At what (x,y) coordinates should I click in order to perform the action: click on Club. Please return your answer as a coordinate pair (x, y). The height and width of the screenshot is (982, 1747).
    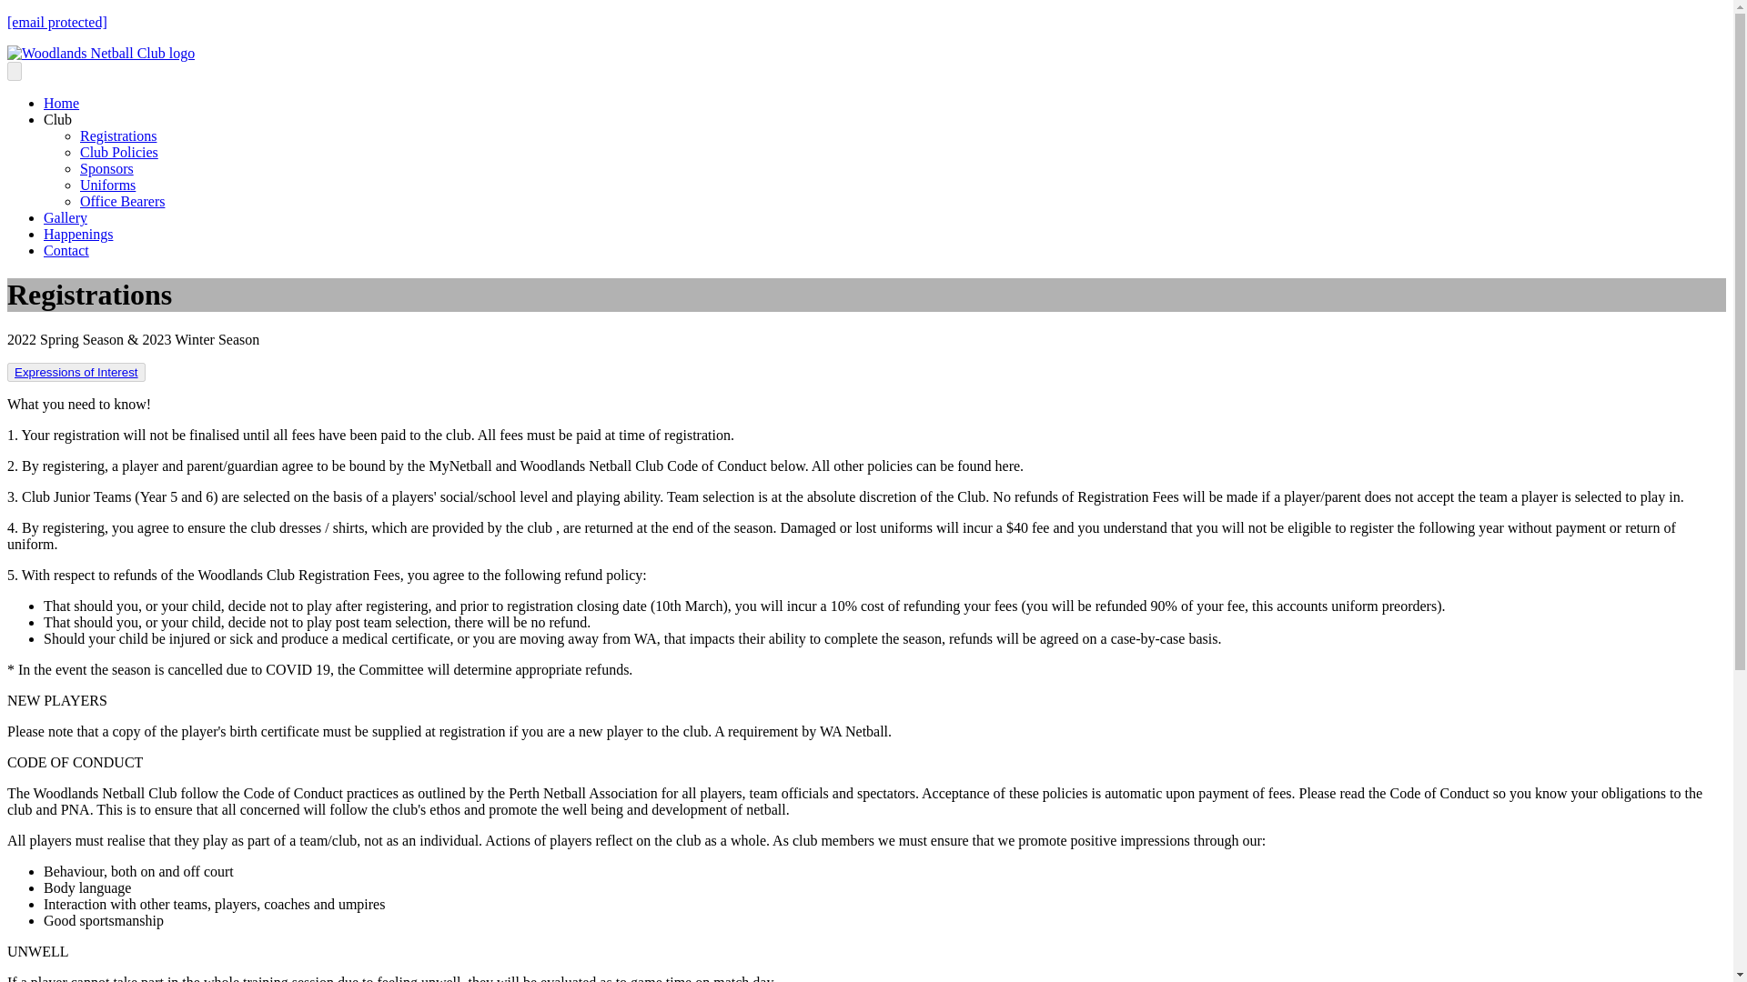
    Looking at the image, I should click on (57, 120).